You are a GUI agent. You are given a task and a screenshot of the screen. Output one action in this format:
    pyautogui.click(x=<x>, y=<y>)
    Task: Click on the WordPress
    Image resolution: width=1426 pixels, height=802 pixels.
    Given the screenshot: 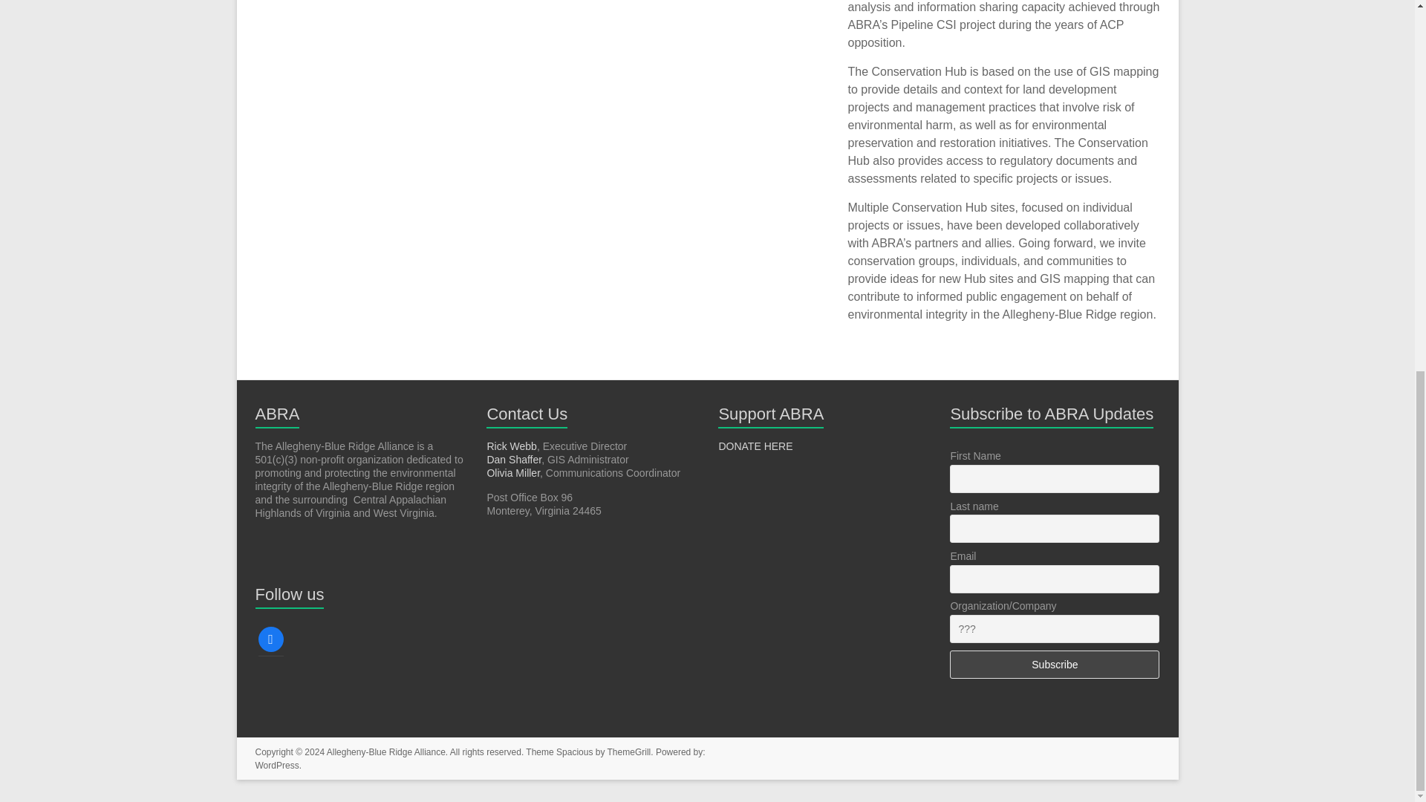 What is the action you would take?
    pyautogui.click(x=277, y=765)
    